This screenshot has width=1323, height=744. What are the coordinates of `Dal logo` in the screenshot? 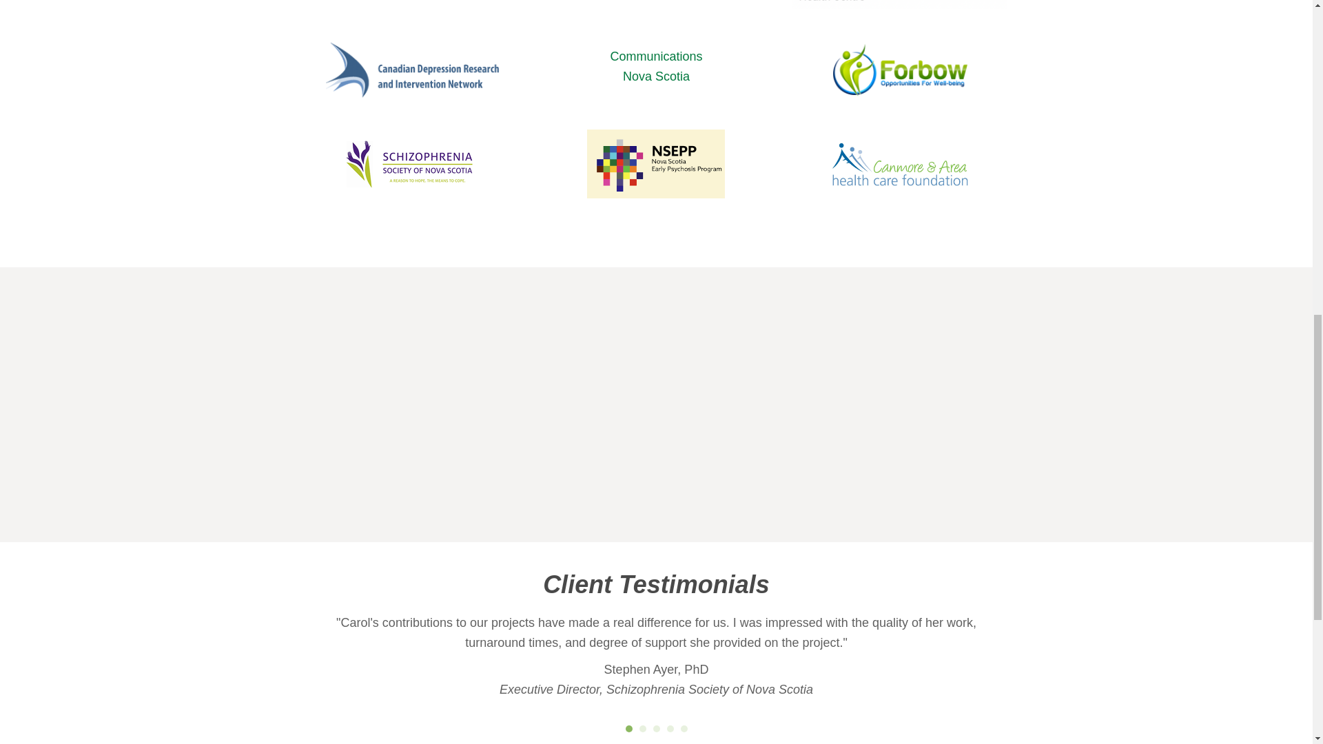 It's located at (657, 729).